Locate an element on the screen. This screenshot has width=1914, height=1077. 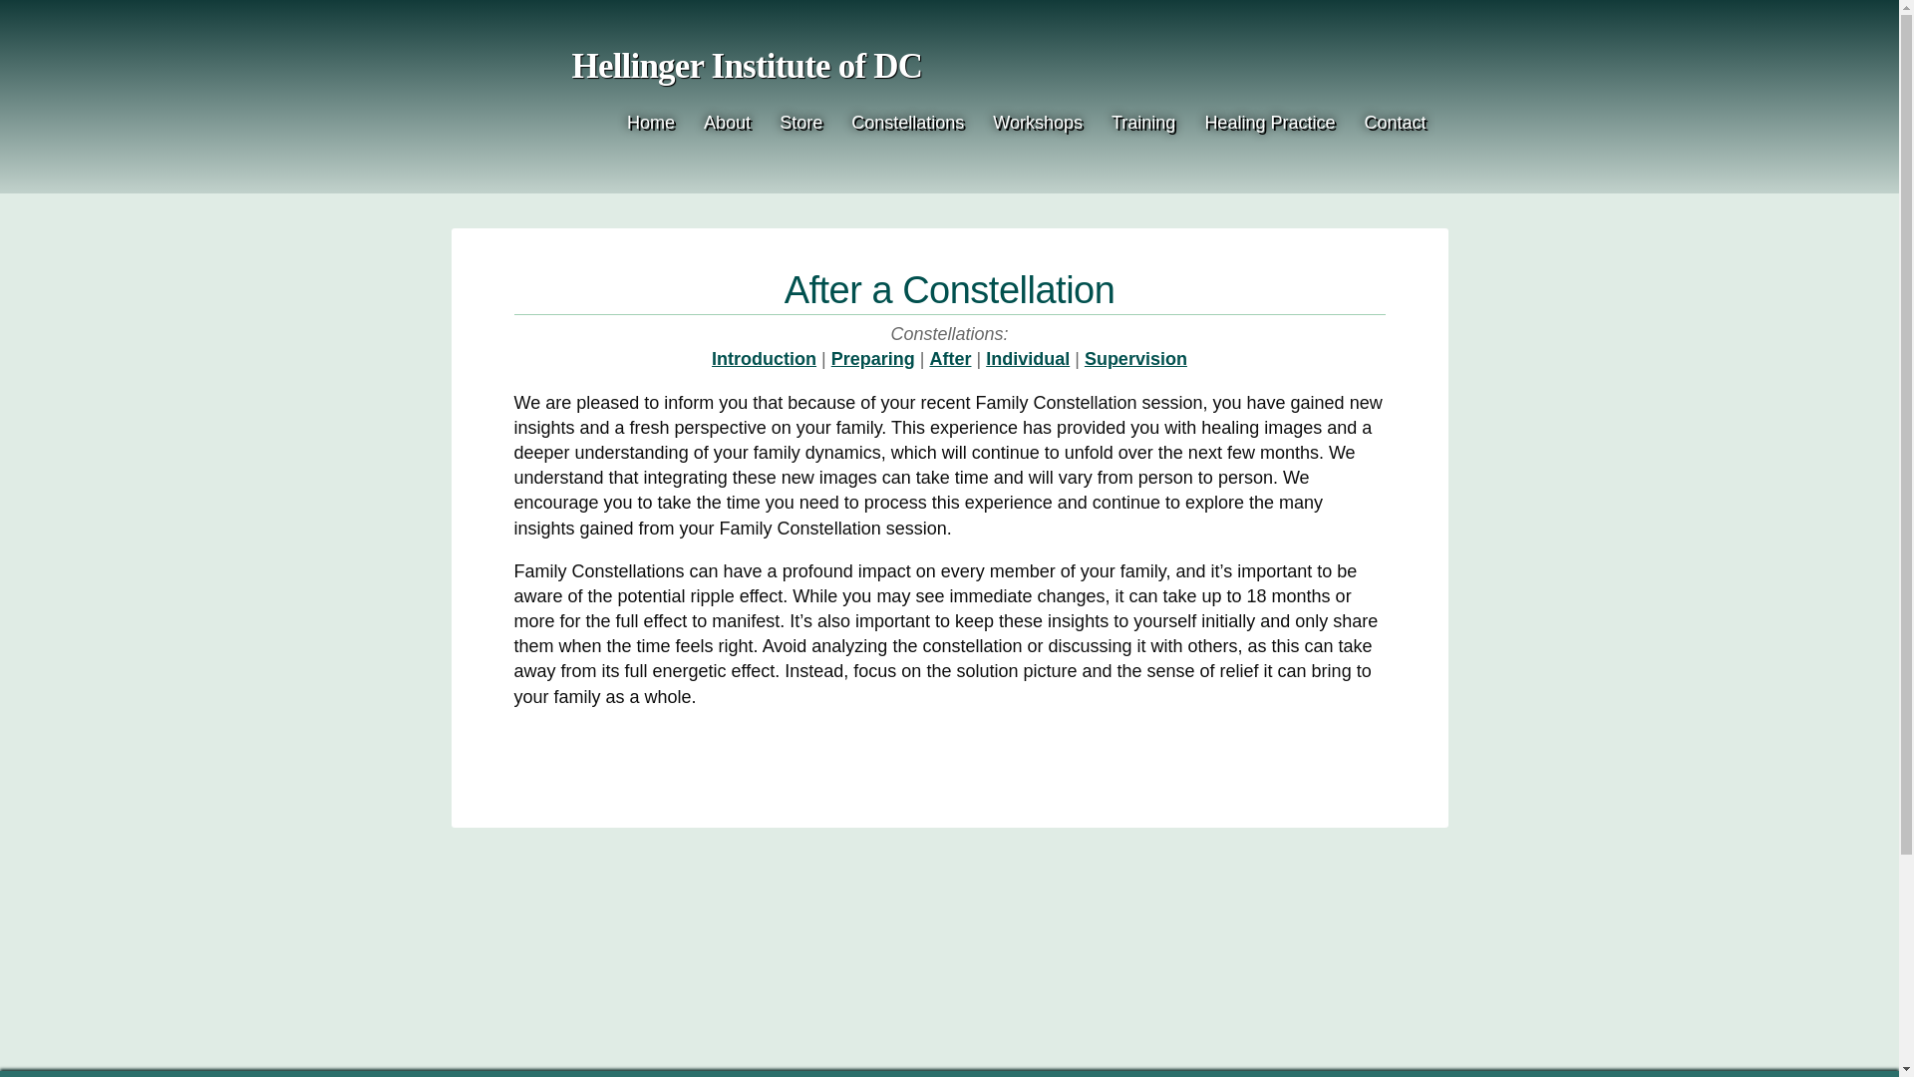
Store is located at coordinates (800, 122).